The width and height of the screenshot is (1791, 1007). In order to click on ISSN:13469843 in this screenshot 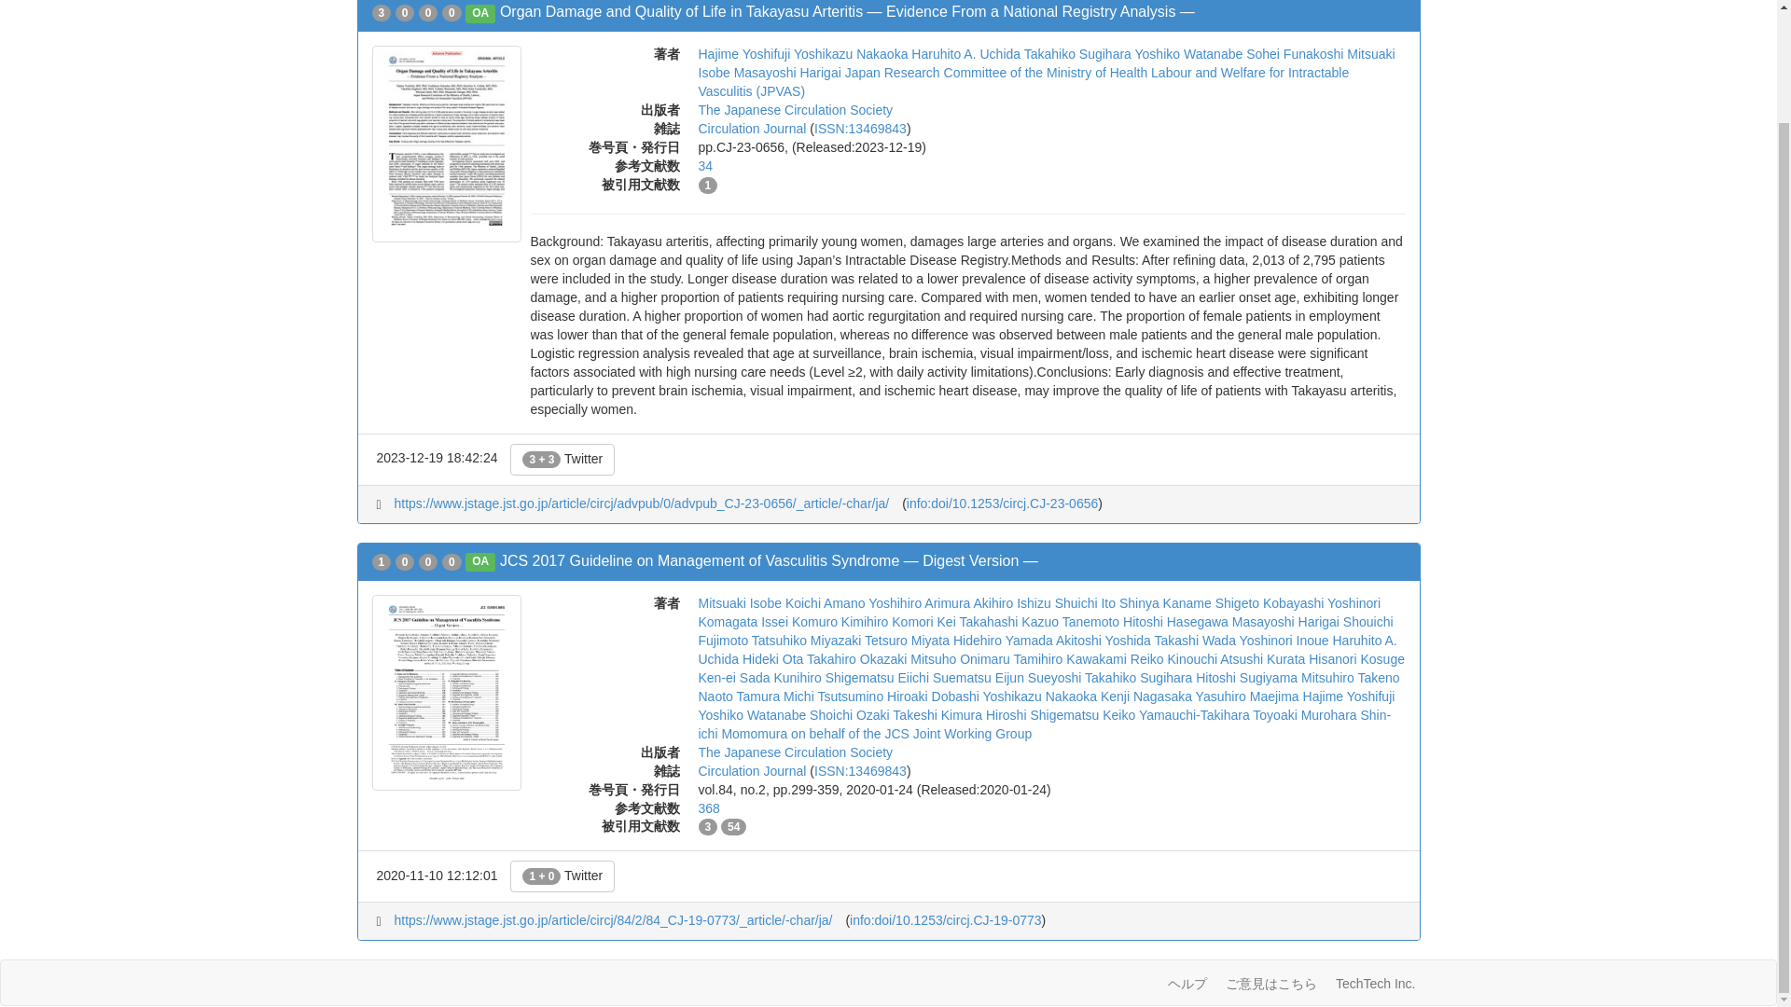, I will do `click(860, 128)`.